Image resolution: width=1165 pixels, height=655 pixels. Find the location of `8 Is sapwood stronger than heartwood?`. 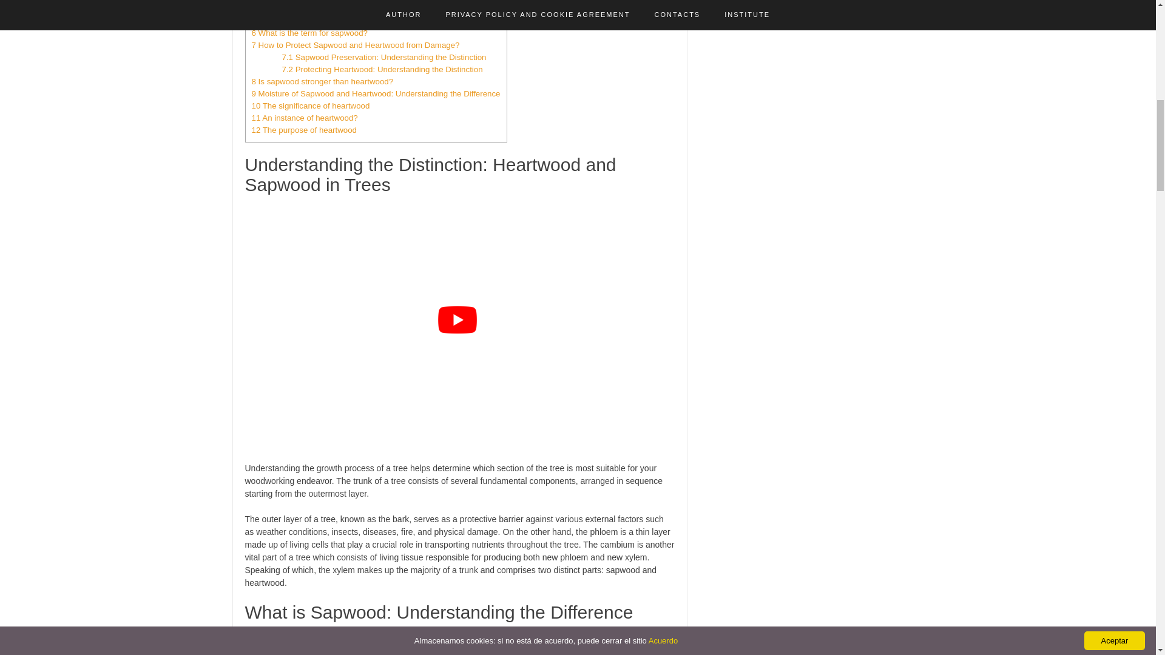

8 Is sapwood stronger than heartwood? is located at coordinates (322, 81).